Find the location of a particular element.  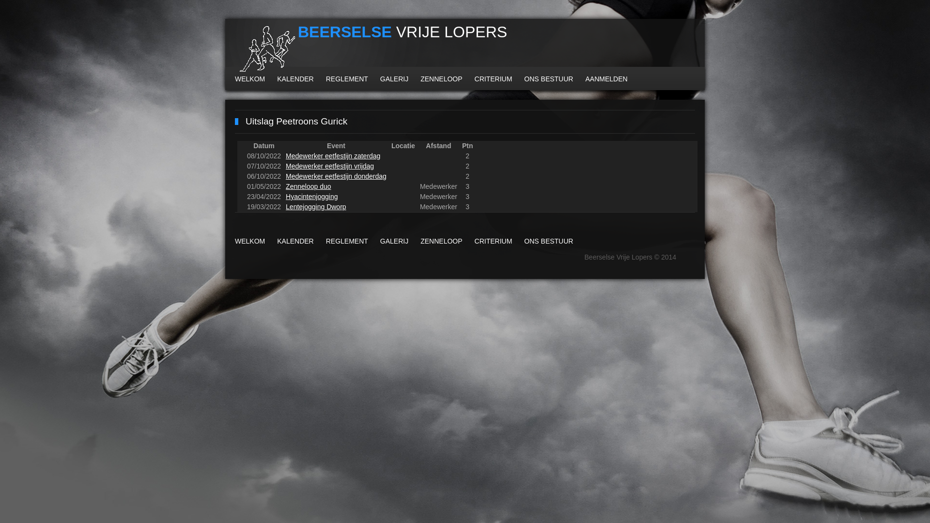

WELKOM is located at coordinates (250, 79).